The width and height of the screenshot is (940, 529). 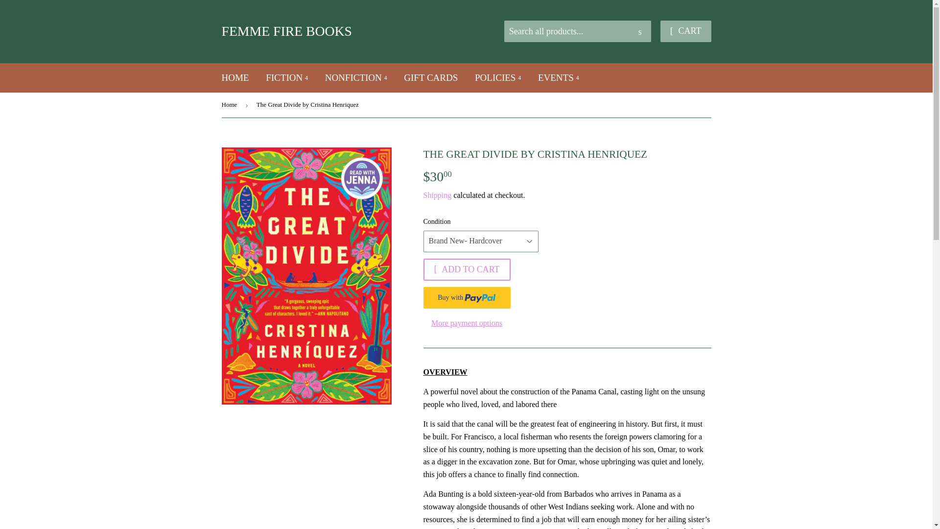 I want to click on FEMME FIRE BOOKS, so click(x=344, y=31).